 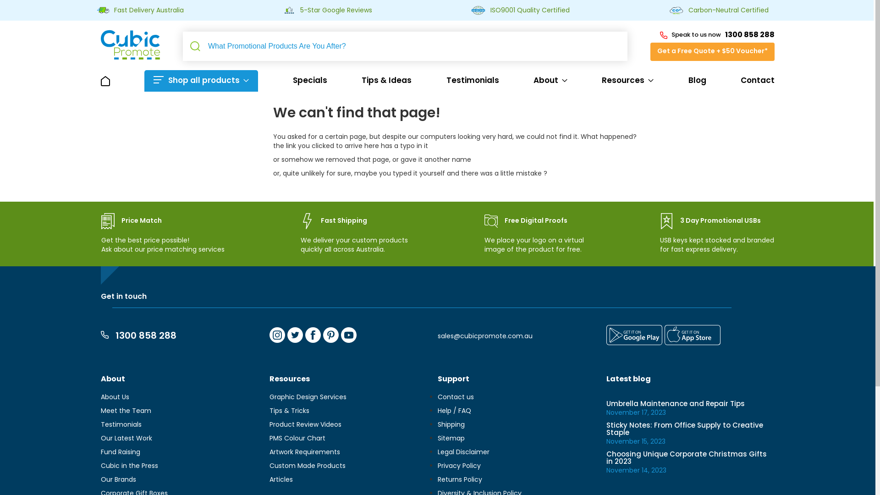 I want to click on Fund Raising, so click(x=121, y=453).